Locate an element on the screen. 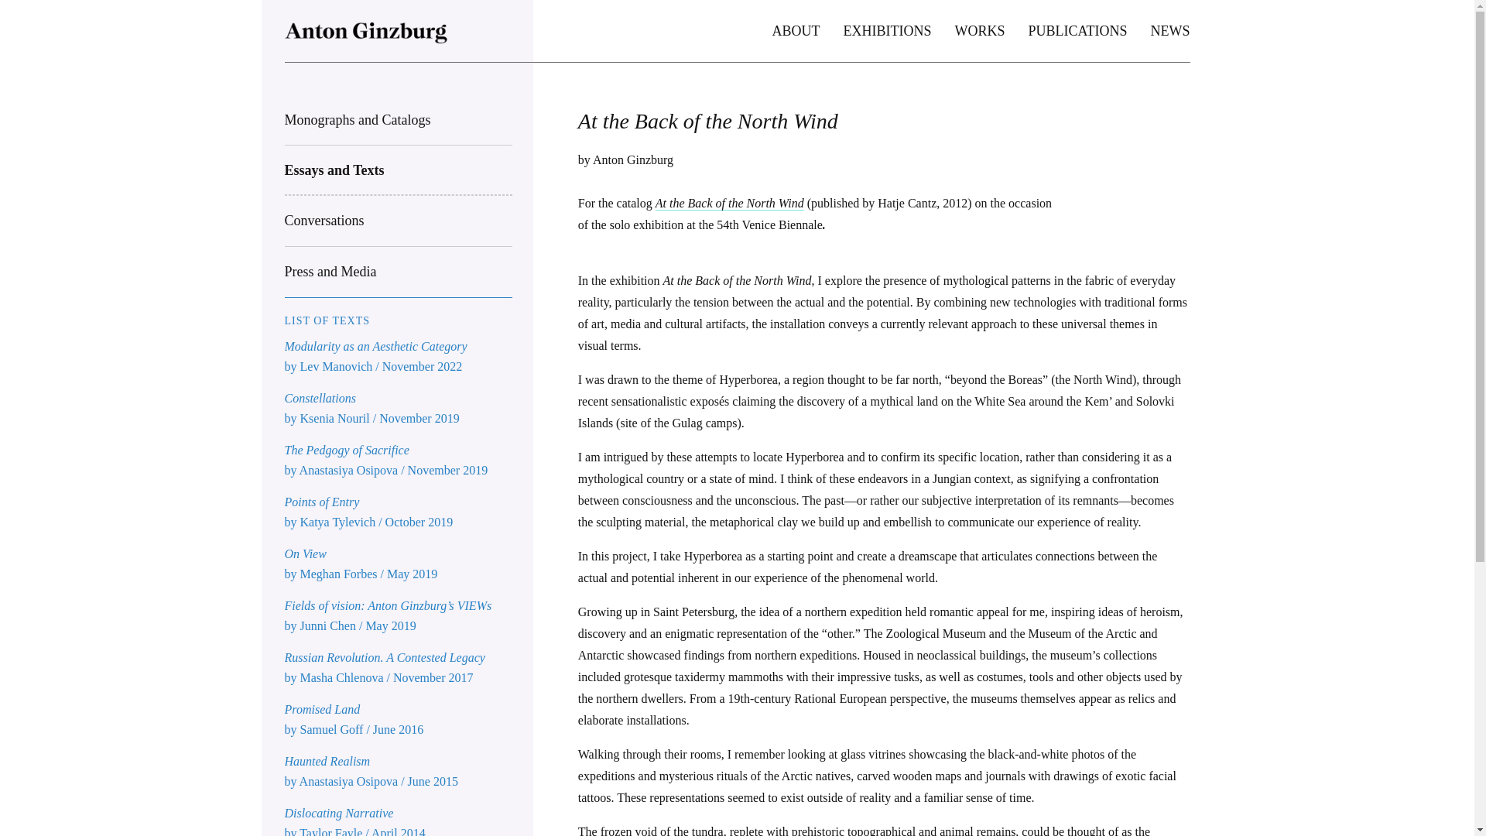  PUBLICATIONS is located at coordinates (1077, 31).